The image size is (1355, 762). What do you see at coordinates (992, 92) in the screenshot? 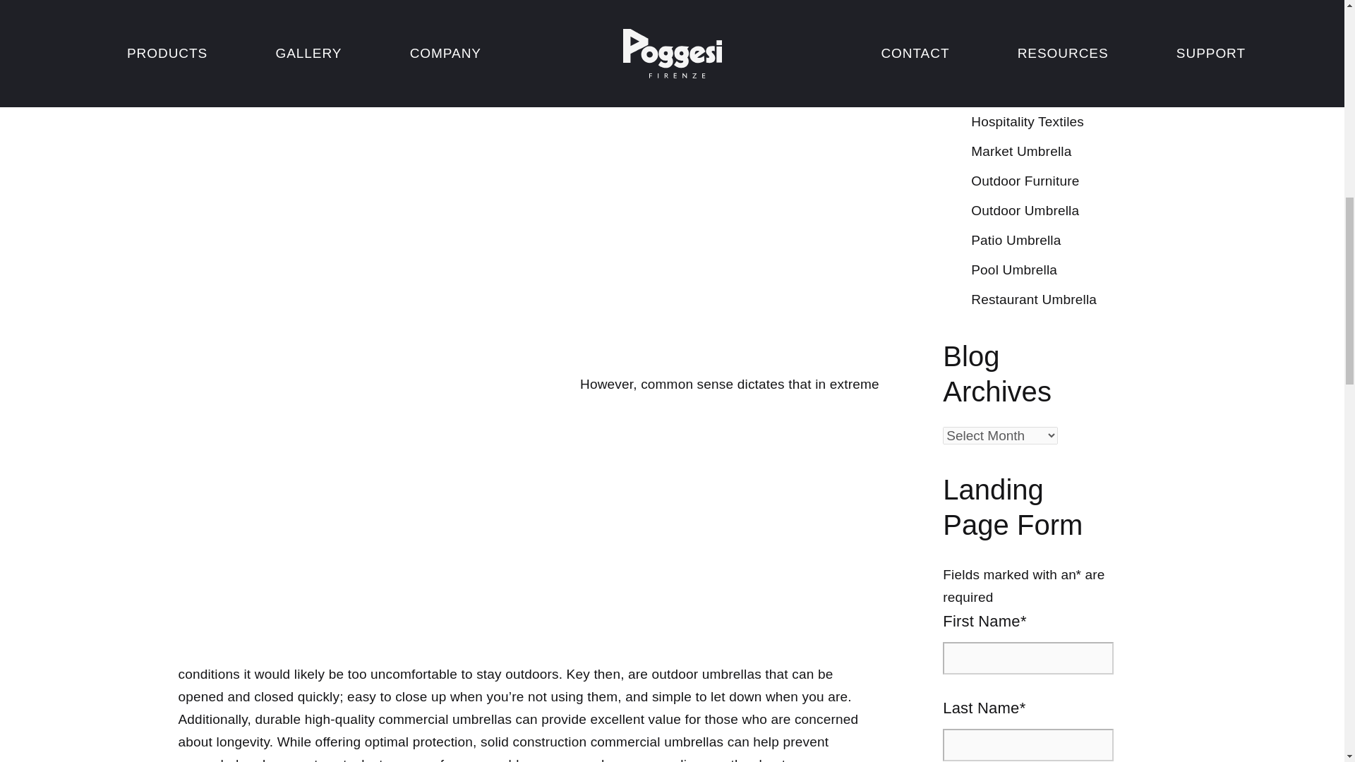
I see `Guides` at bounding box center [992, 92].